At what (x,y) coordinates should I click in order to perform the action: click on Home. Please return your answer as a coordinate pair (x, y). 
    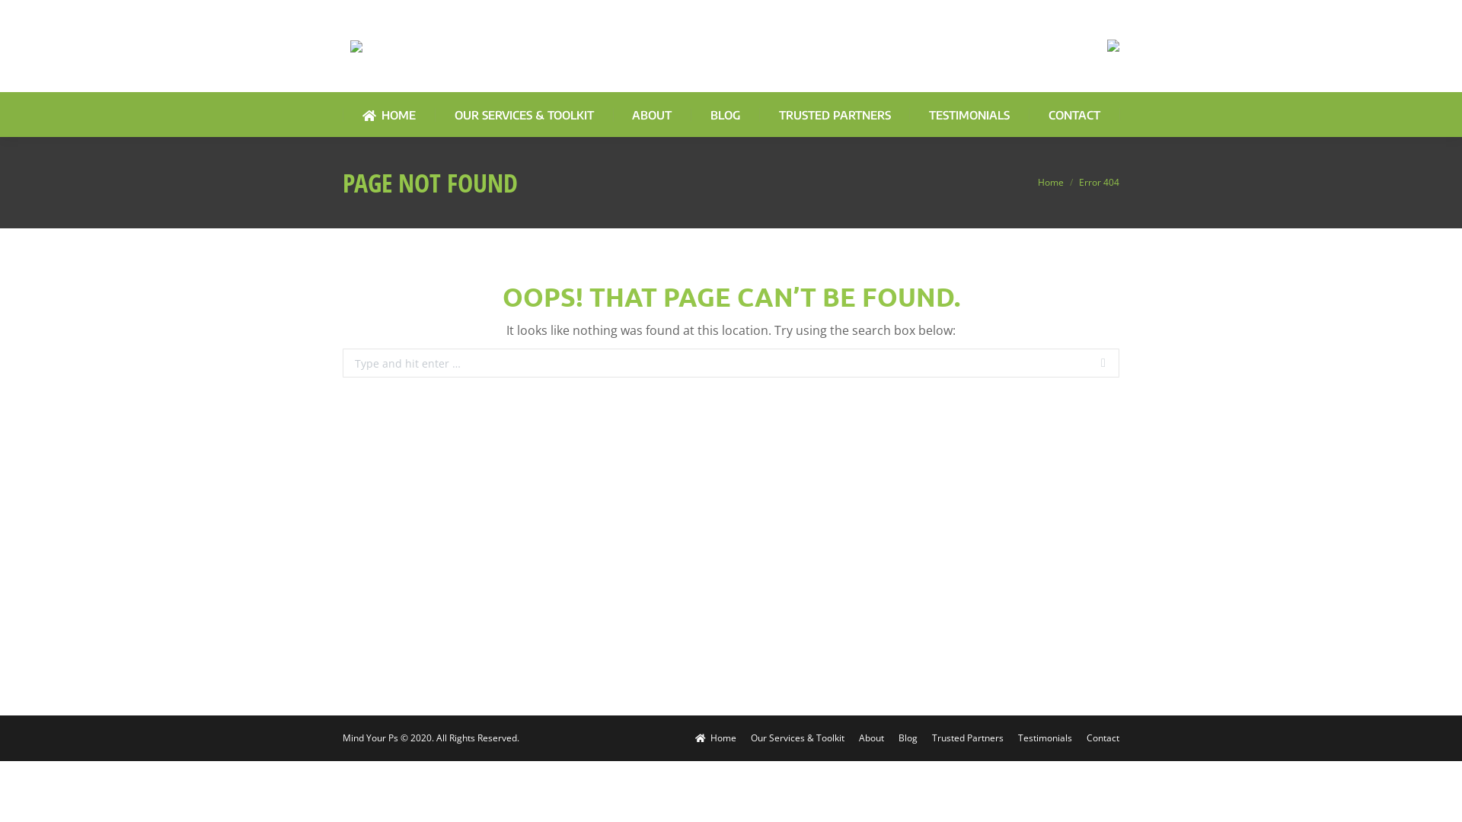
    Looking at the image, I should click on (1051, 183).